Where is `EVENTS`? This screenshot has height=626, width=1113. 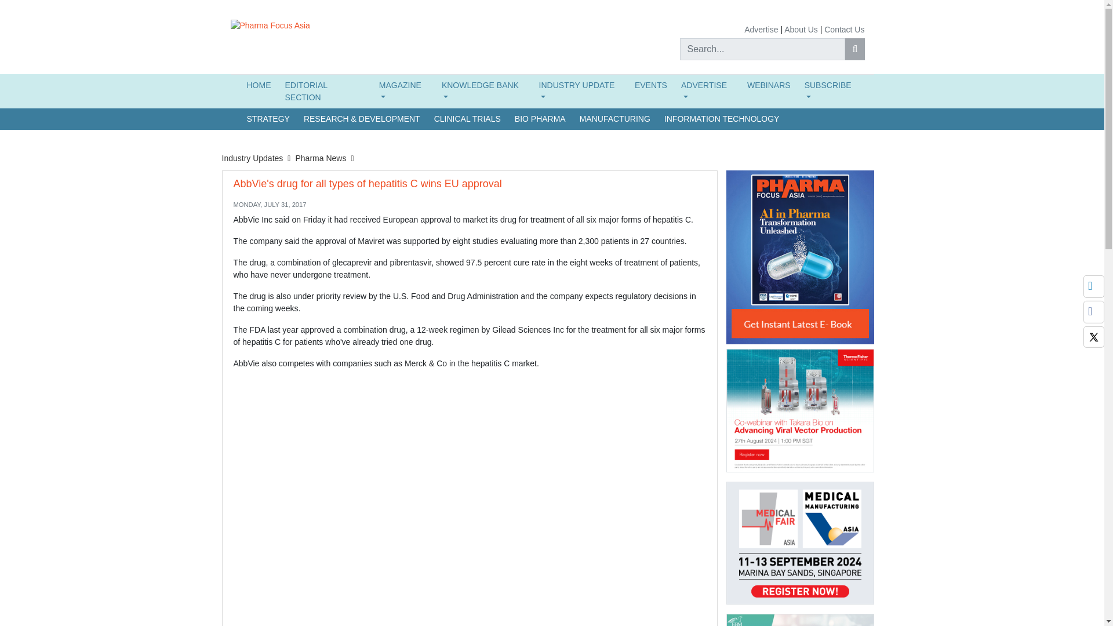
EVENTS is located at coordinates (650, 85).